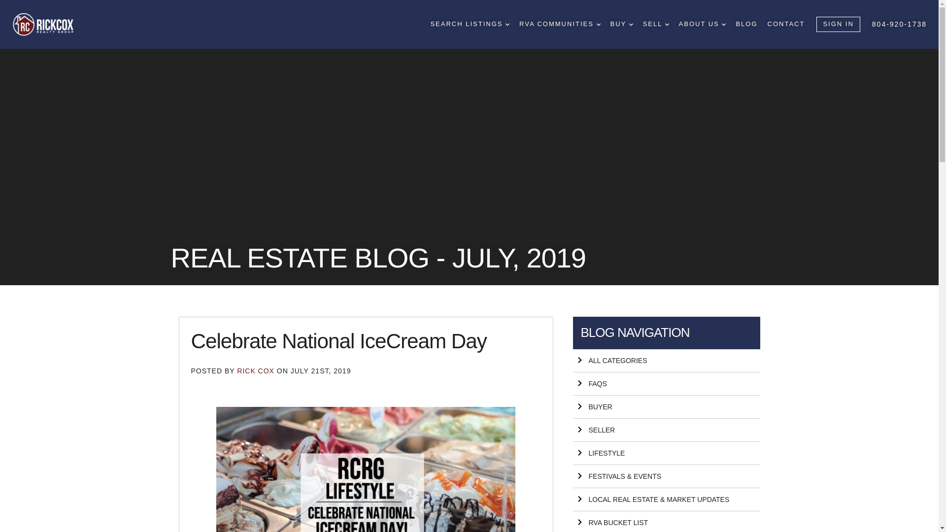  I want to click on ABOUT US DROPDOWN ARROW, so click(703, 24).